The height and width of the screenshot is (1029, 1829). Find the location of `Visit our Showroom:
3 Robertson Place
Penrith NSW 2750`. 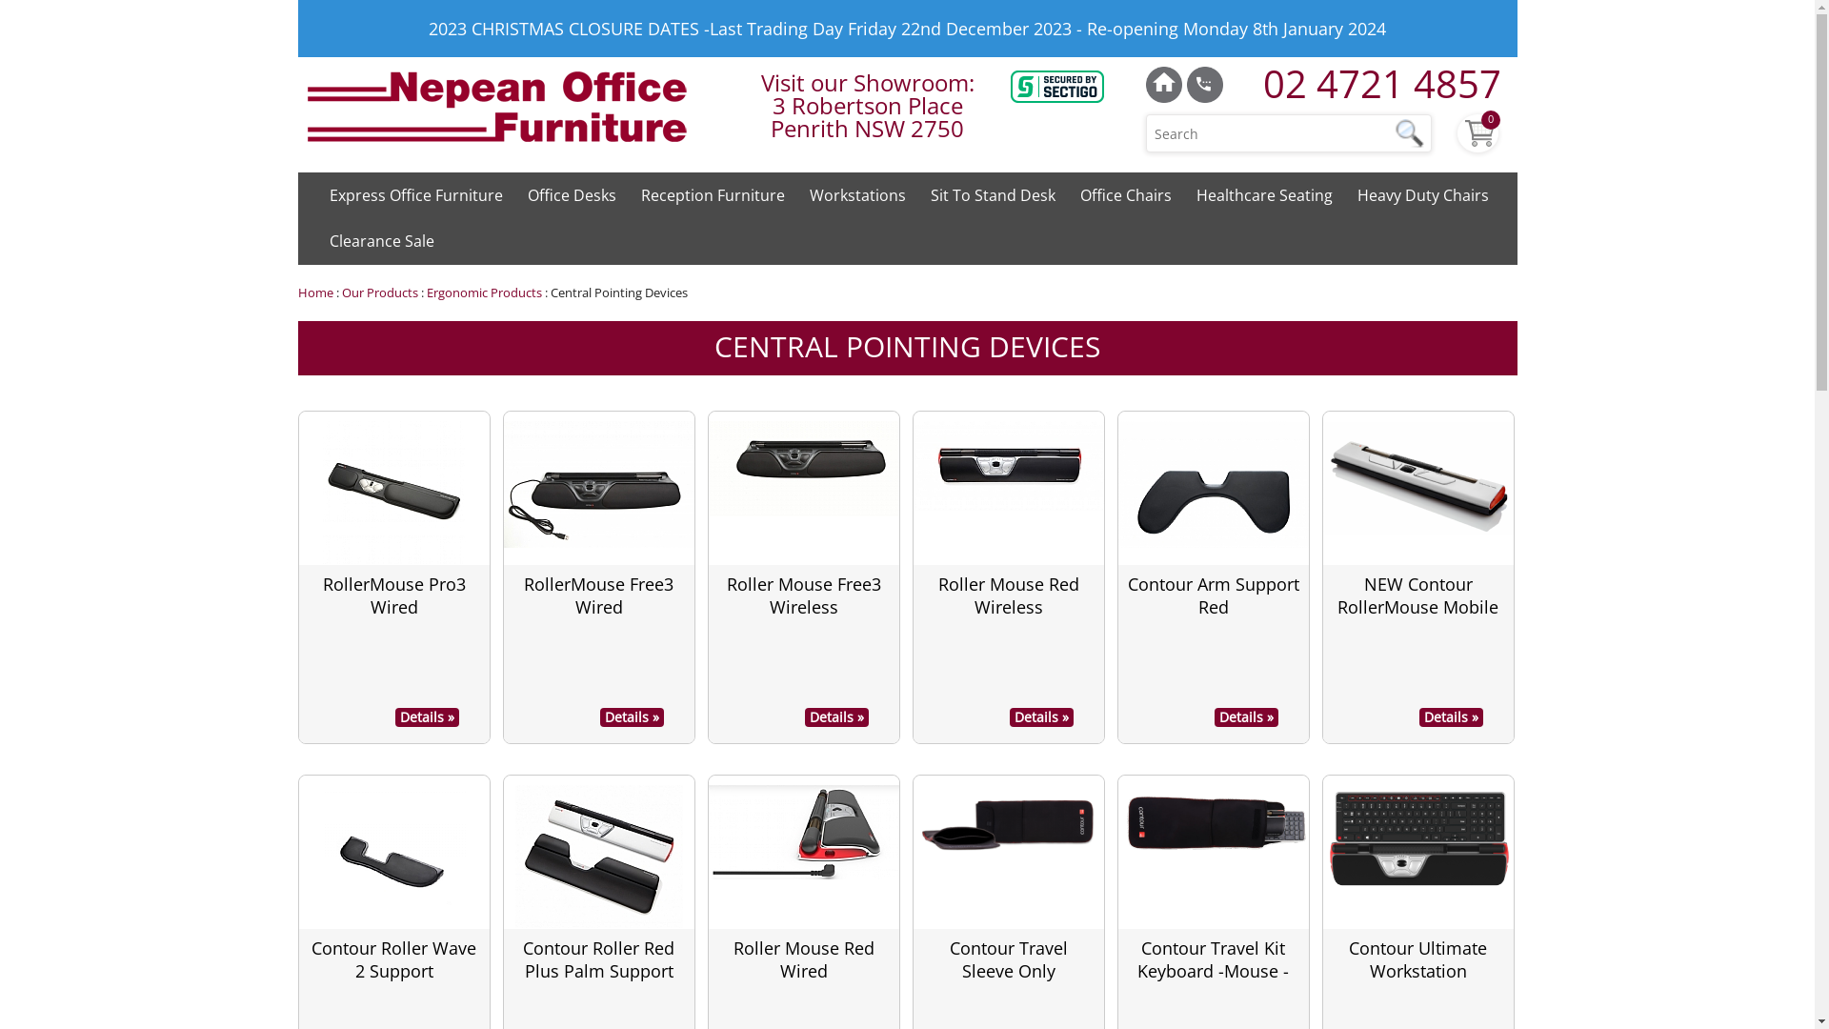

Visit our Showroom:
3 Robertson Place
Penrith NSW 2750 is located at coordinates (867, 106).